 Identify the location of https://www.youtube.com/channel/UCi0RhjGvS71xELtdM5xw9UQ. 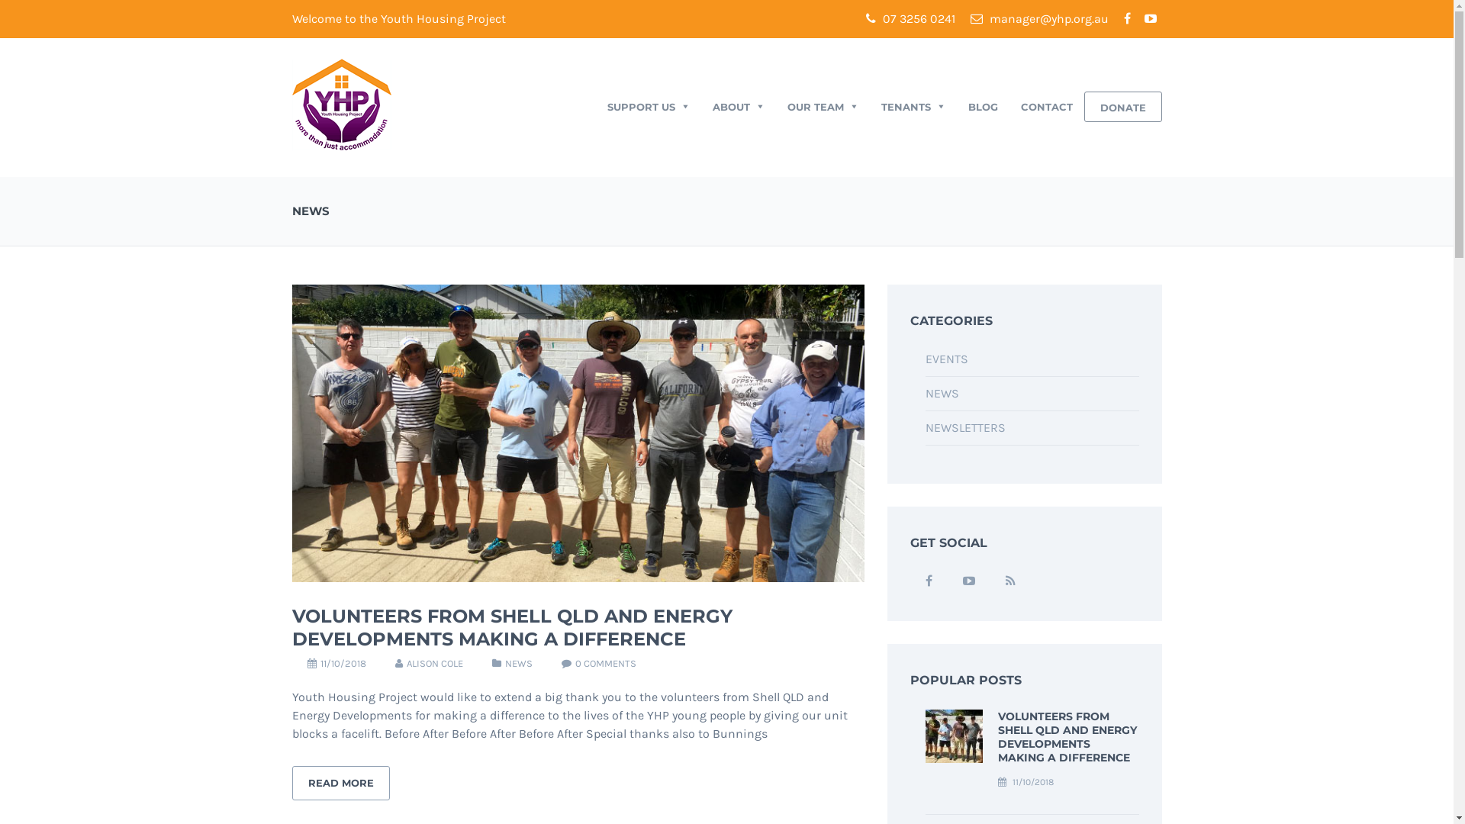
(969, 581).